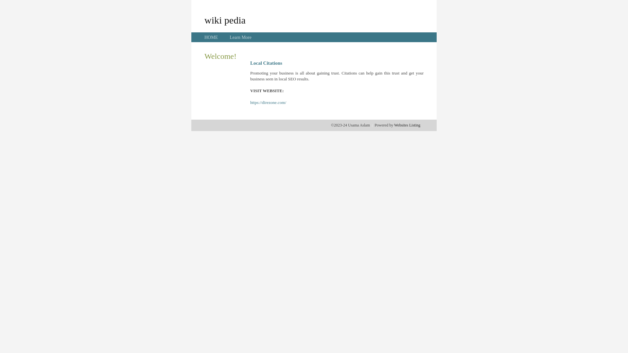 The height and width of the screenshot is (353, 628). What do you see at coordinates (225, 20) in the screenshot?
I see `wiki pedia` at bounding box center [225, 20].